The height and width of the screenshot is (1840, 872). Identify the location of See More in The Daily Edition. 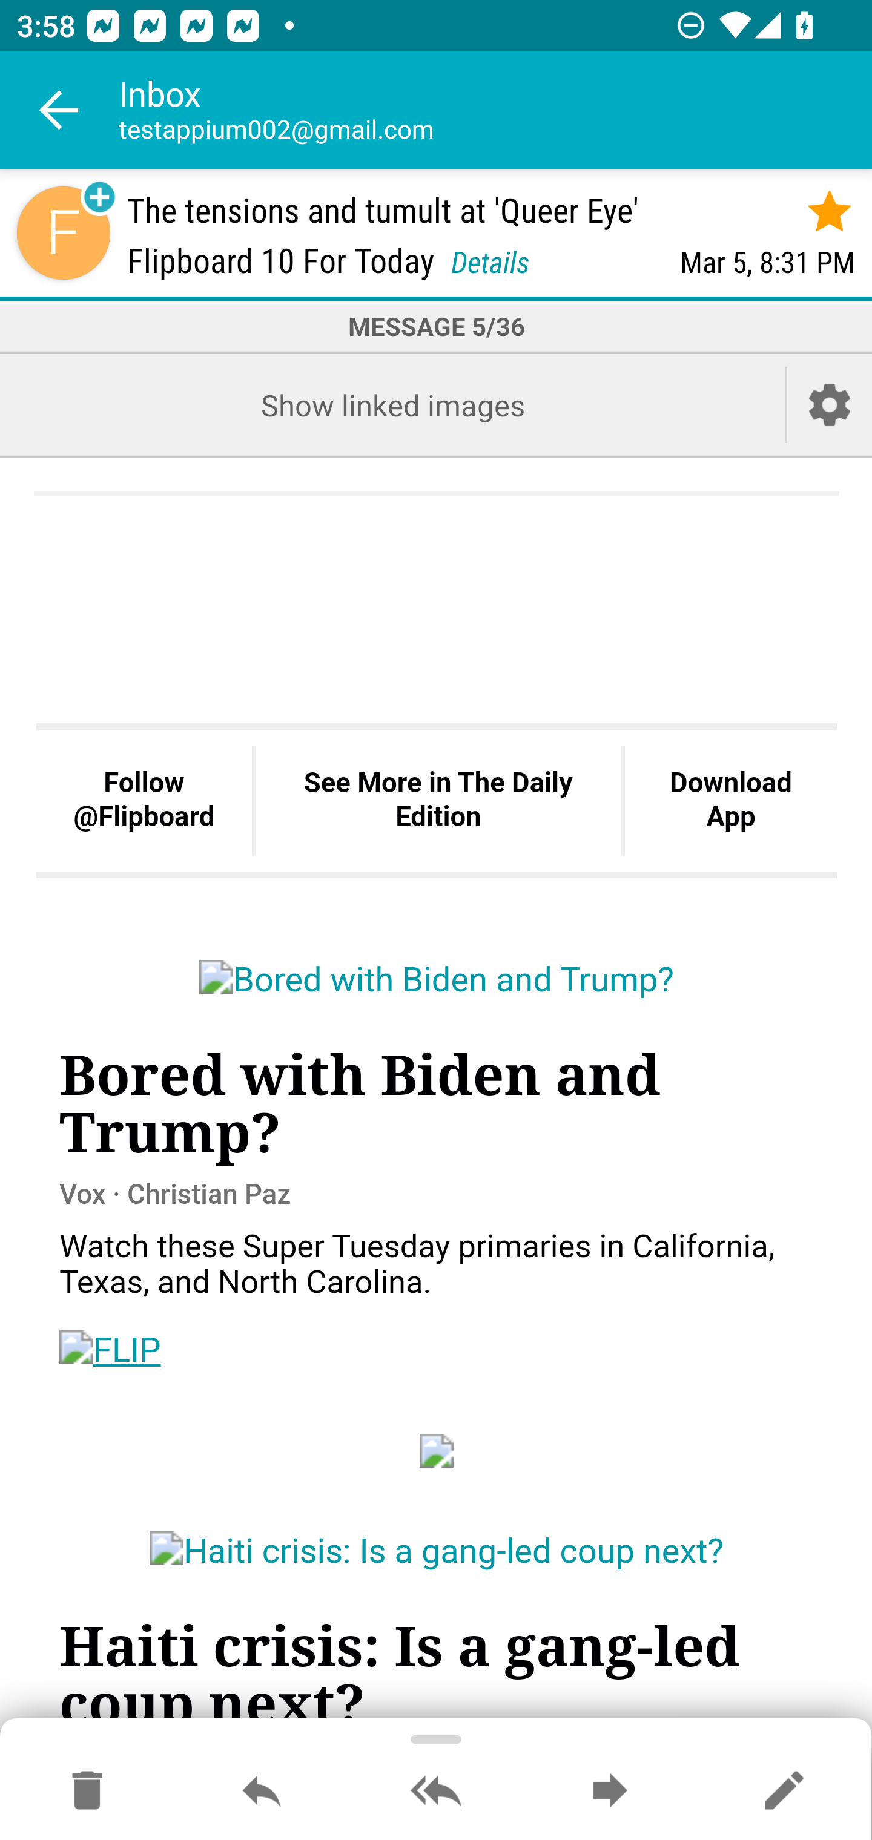
(438, 801).